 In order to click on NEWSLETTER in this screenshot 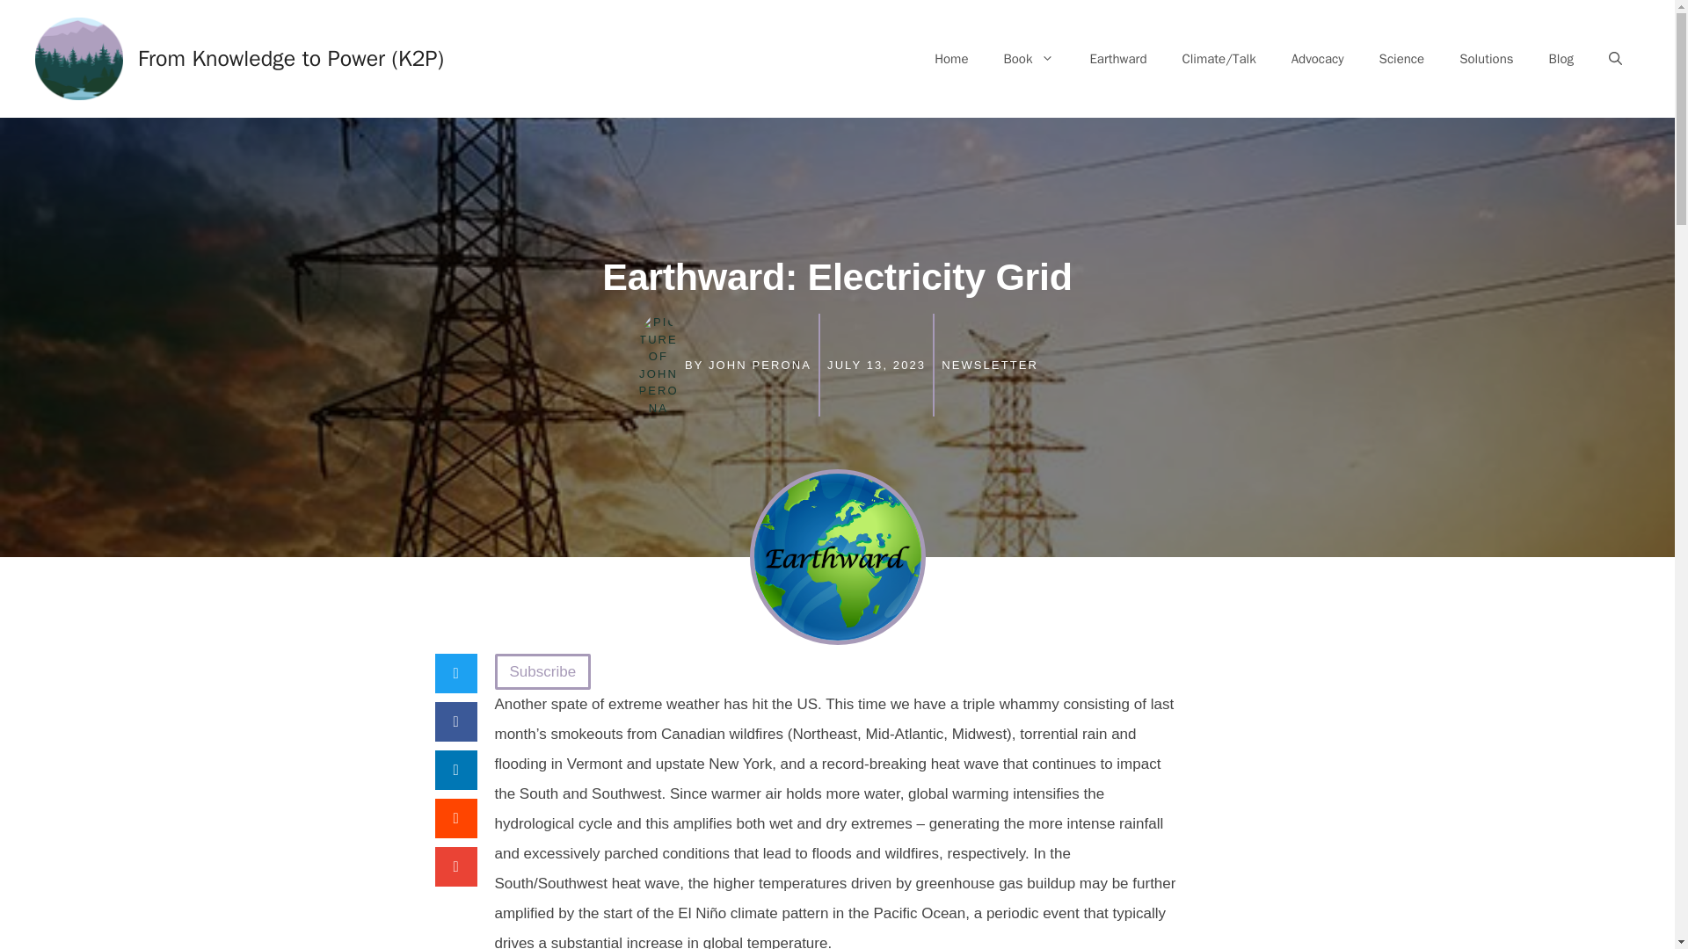, I will do `click(990, 366)`.